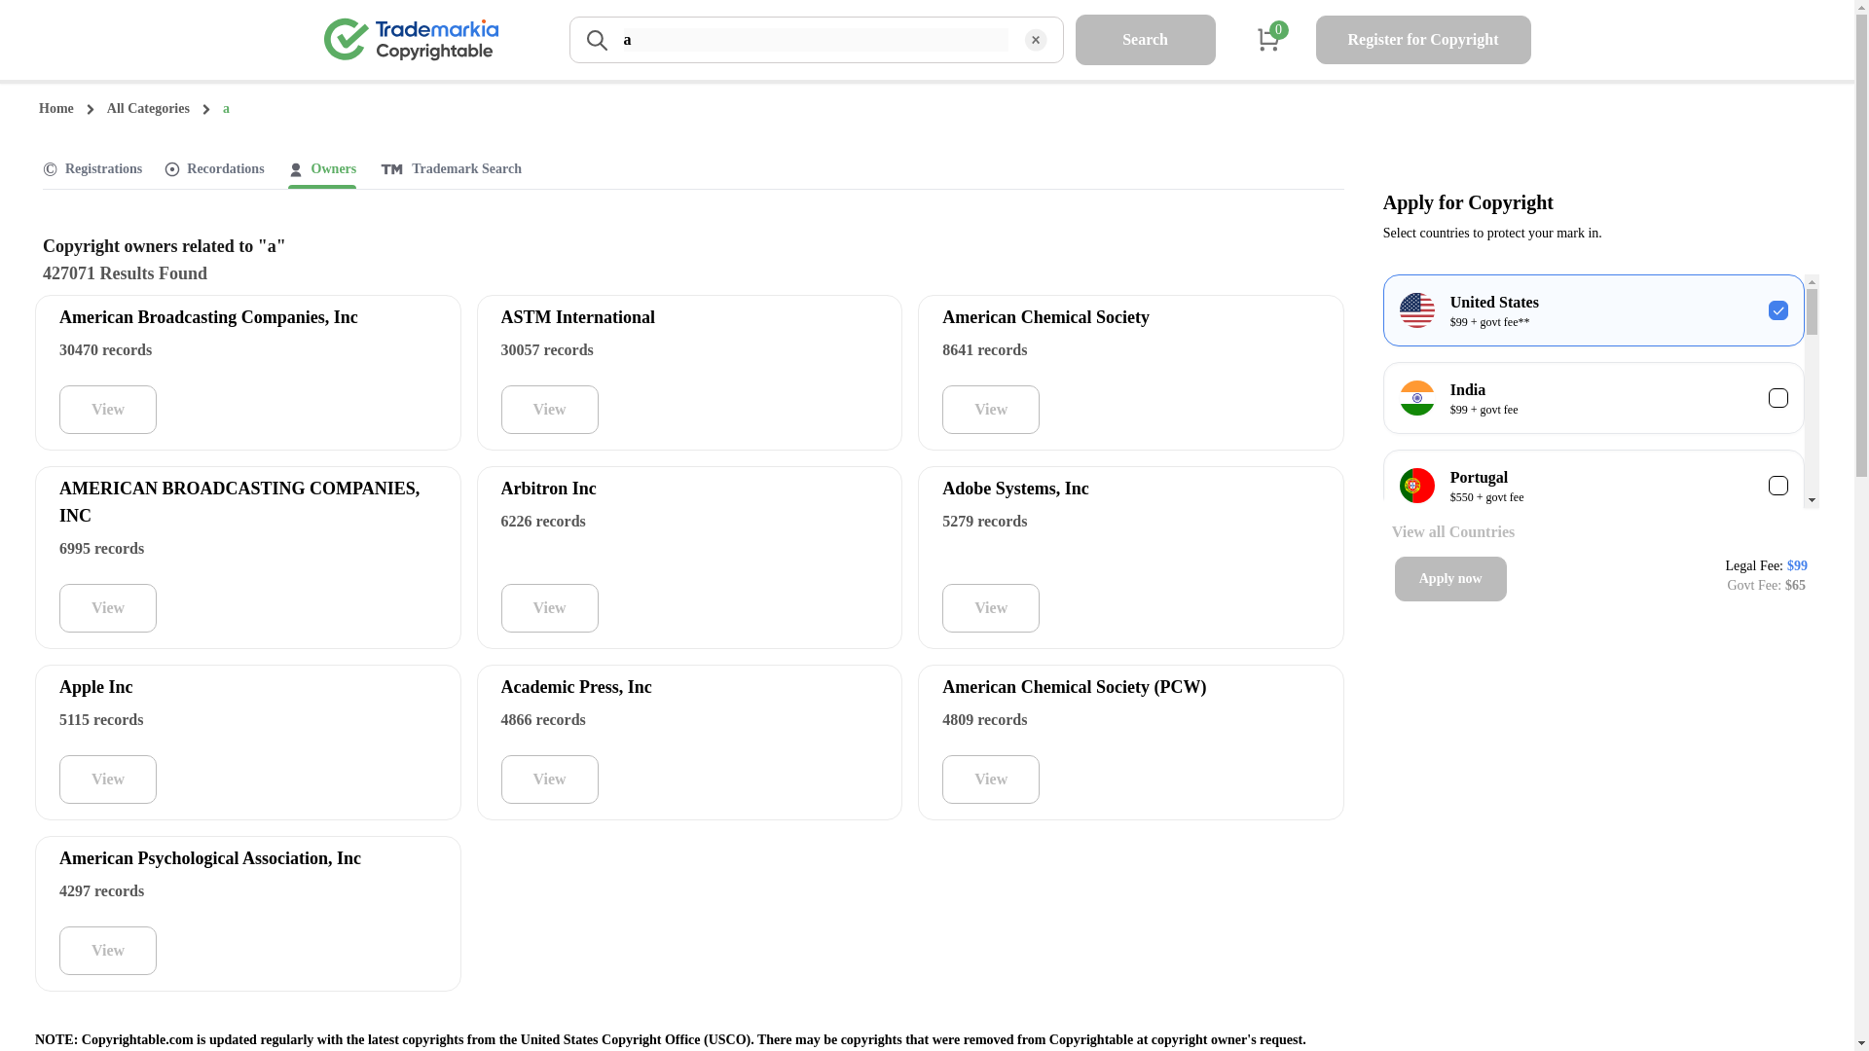 The image size is (1869, 1051). What do you see at coordinates (990, 410) in the screenshot?
I see `View` at bounding box center [990, 410].